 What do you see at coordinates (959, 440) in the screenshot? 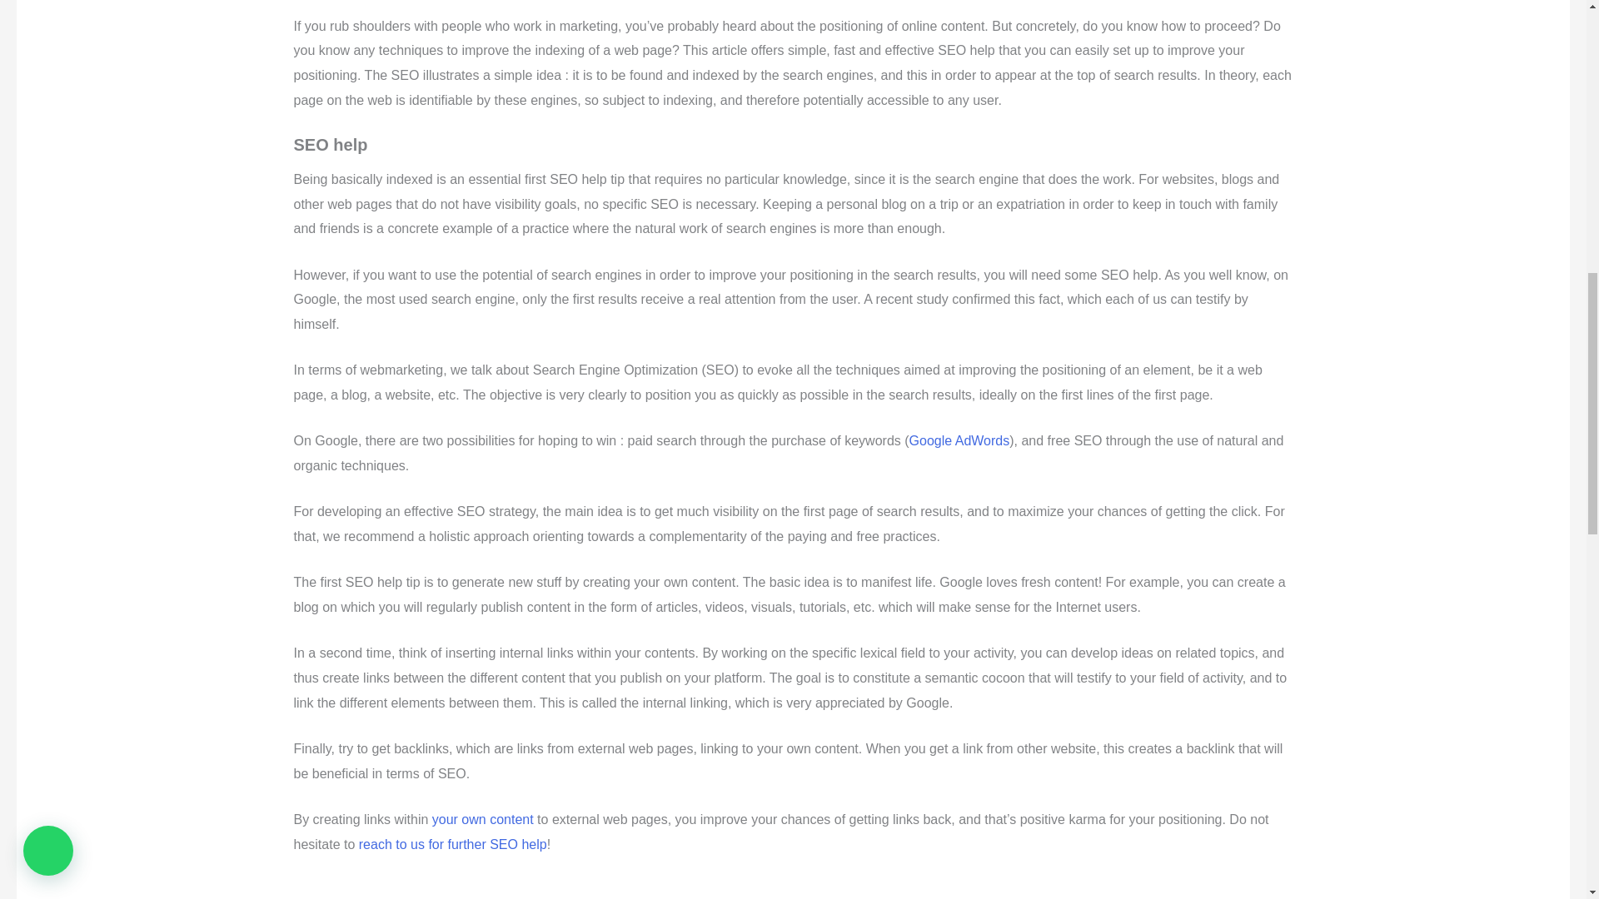
I see `Google AdWords` at bounding box center [959, 440].